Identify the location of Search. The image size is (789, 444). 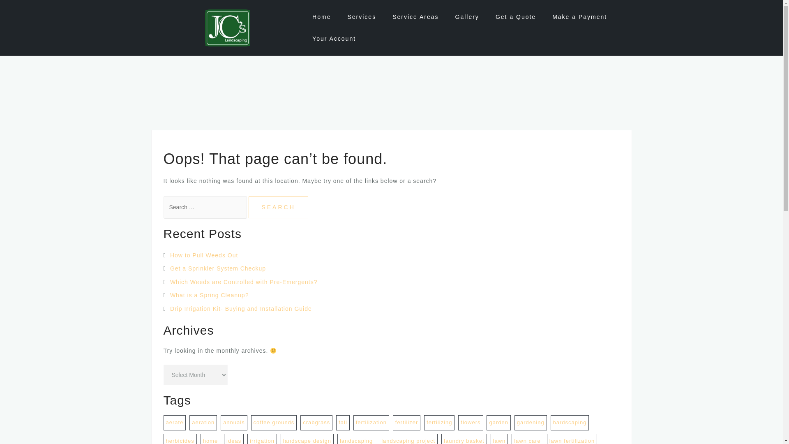
(278, 207).